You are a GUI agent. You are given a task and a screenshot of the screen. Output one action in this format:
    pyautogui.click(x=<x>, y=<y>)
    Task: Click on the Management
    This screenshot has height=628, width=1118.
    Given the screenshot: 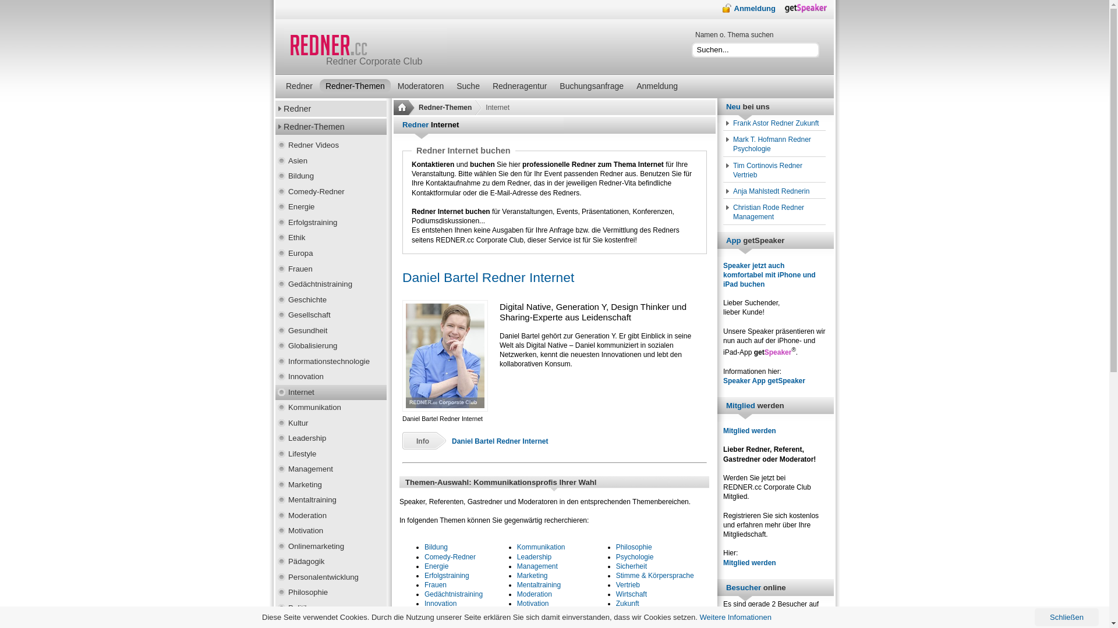 What is the action you would take?
    pyautogui.click(x=537, y=566)
    